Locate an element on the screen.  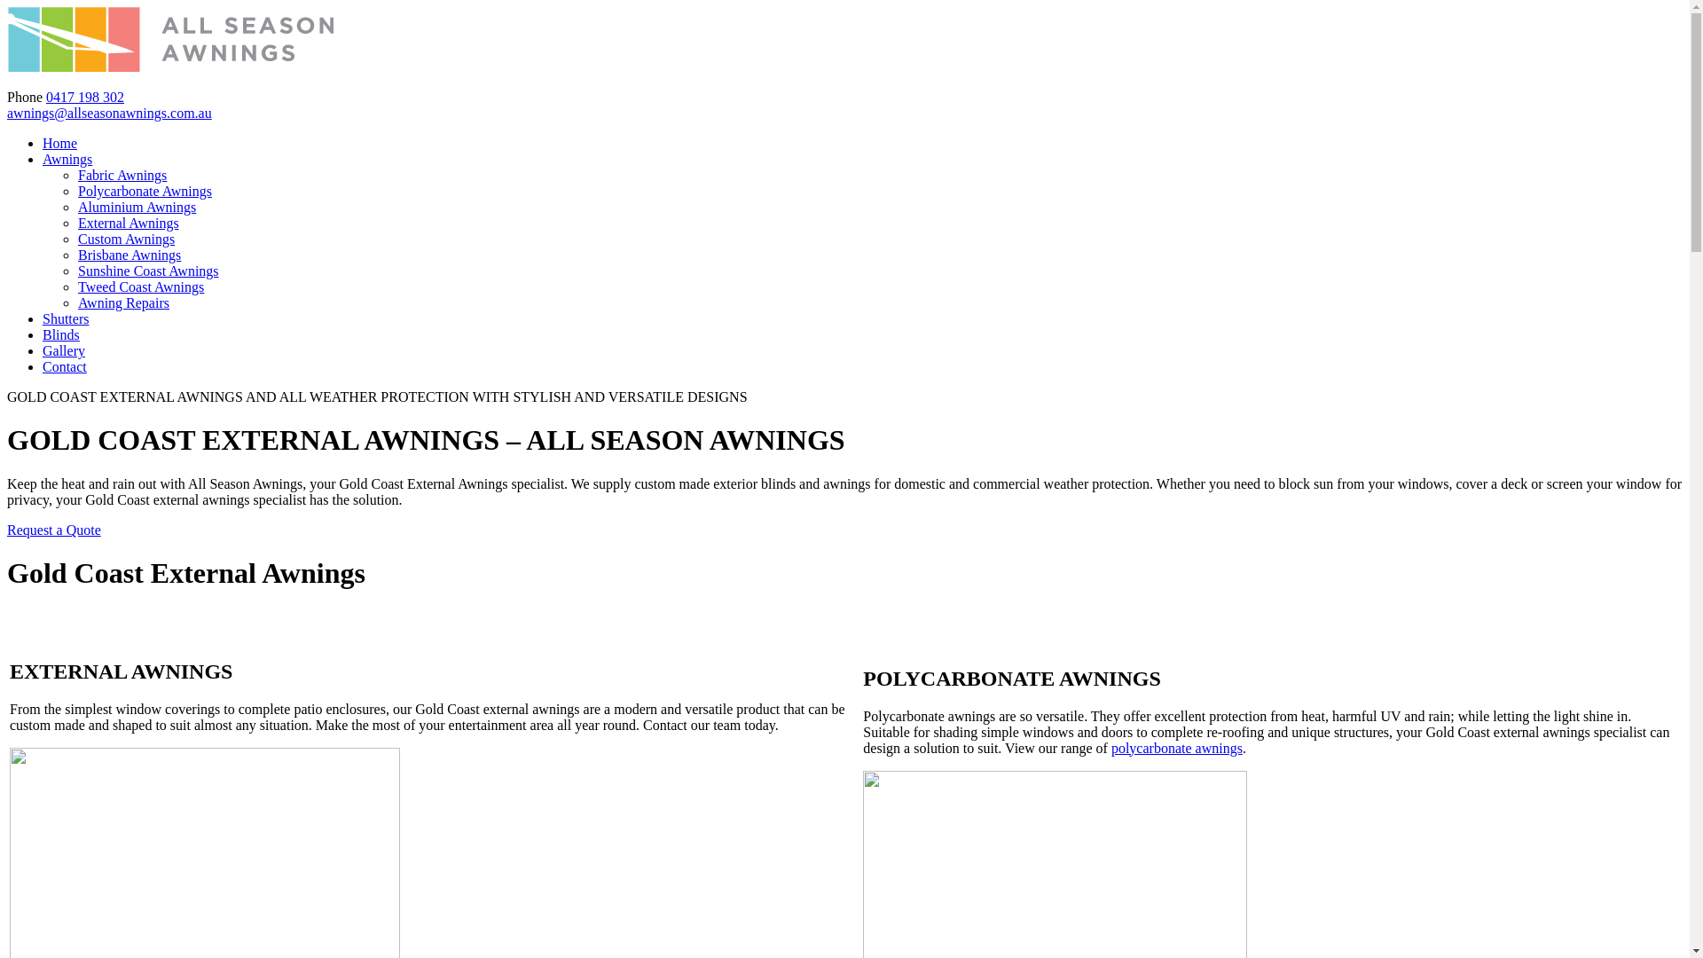
awnings@allseasonawnings.com.au is located at coordinates (110, 114).